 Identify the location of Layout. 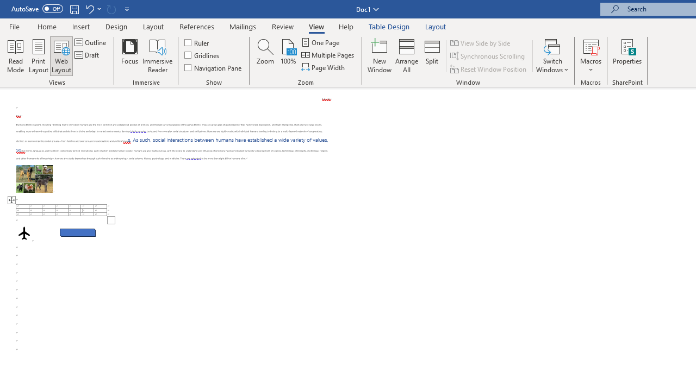
(436, 26).